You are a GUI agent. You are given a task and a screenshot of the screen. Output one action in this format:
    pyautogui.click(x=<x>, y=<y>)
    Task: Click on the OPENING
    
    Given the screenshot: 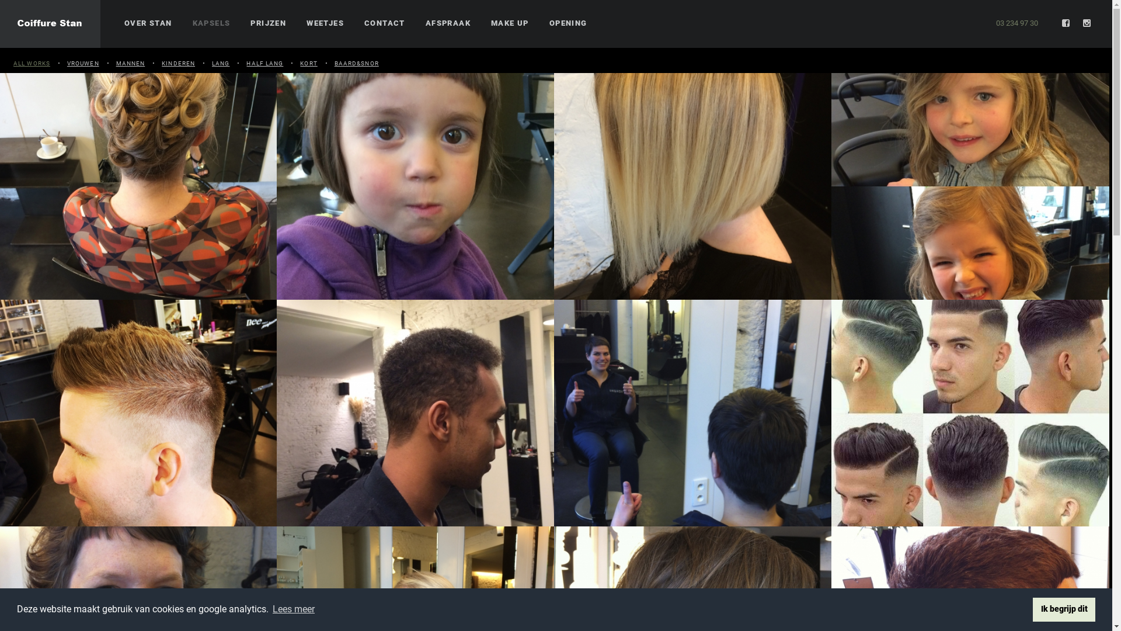 What is the action you would take?
    pyautogui.click(x=569, y=23)
    